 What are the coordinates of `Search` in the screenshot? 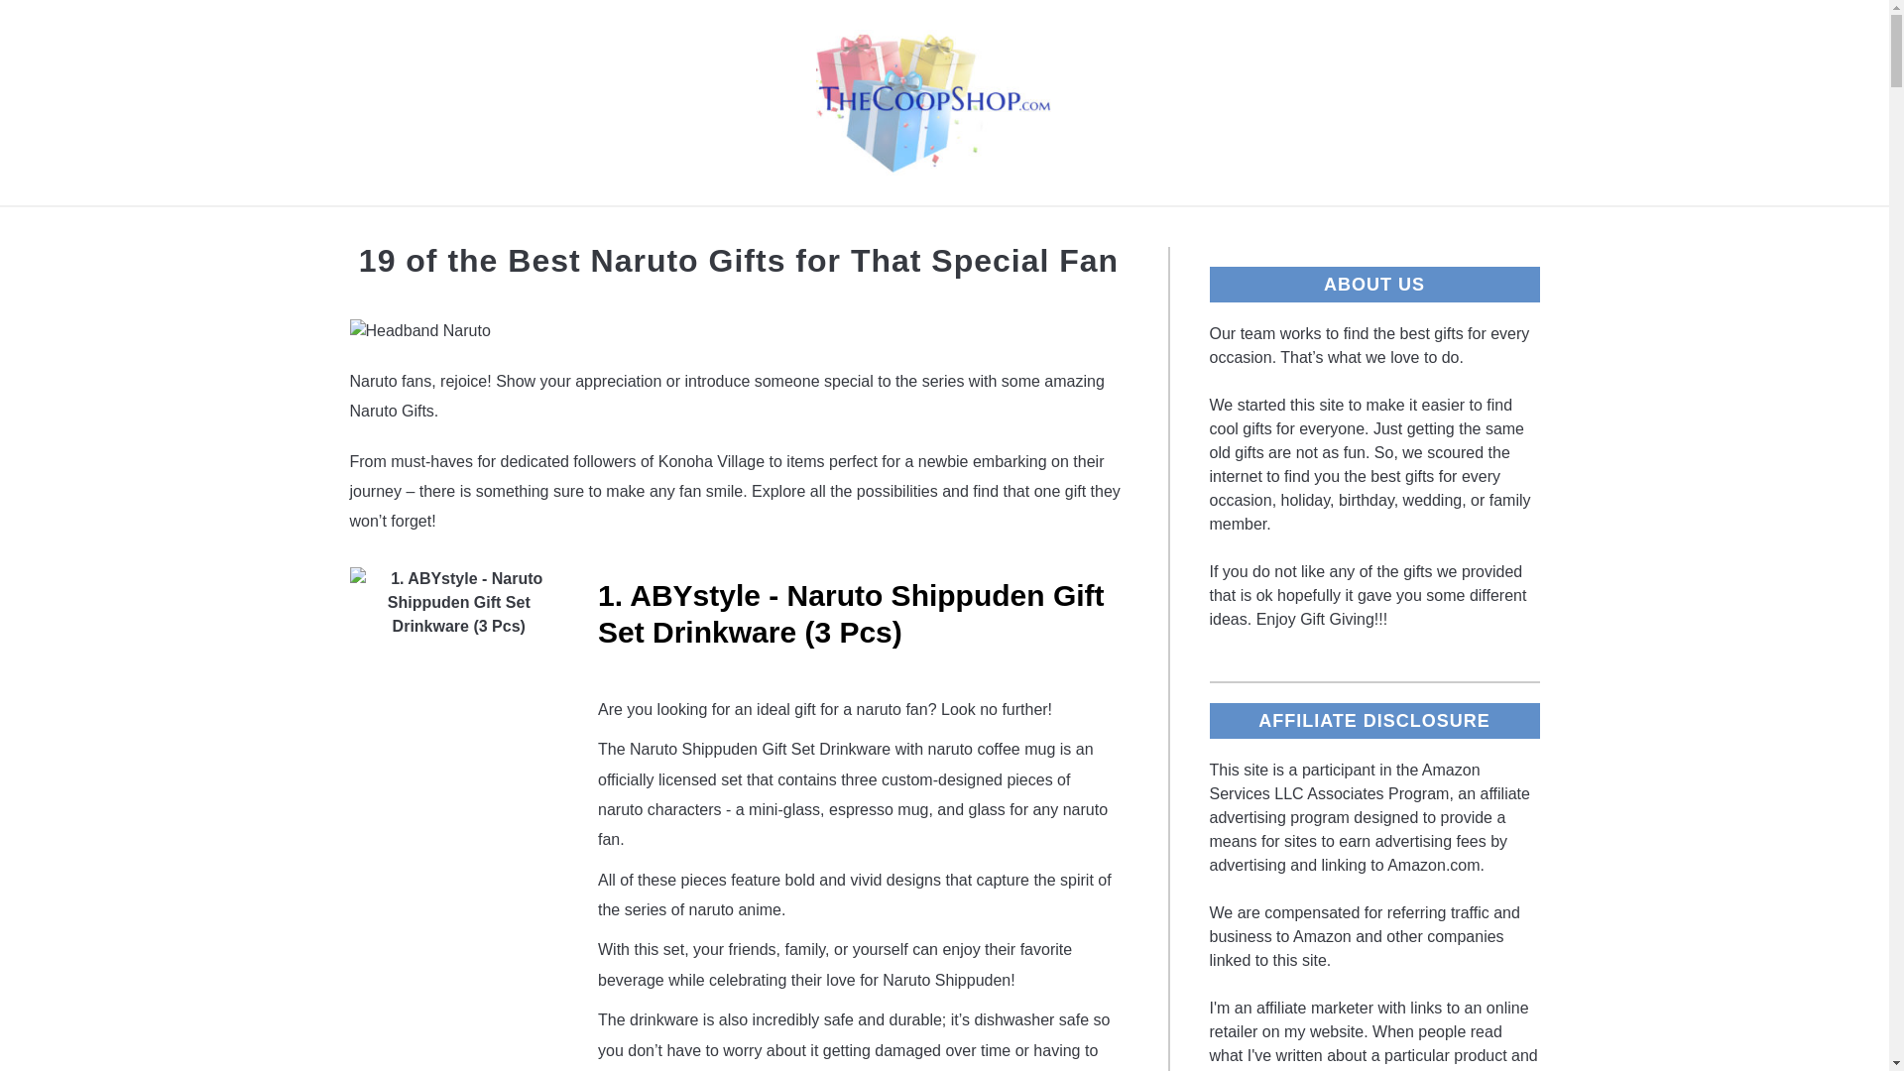 It's located at (1573, 103).